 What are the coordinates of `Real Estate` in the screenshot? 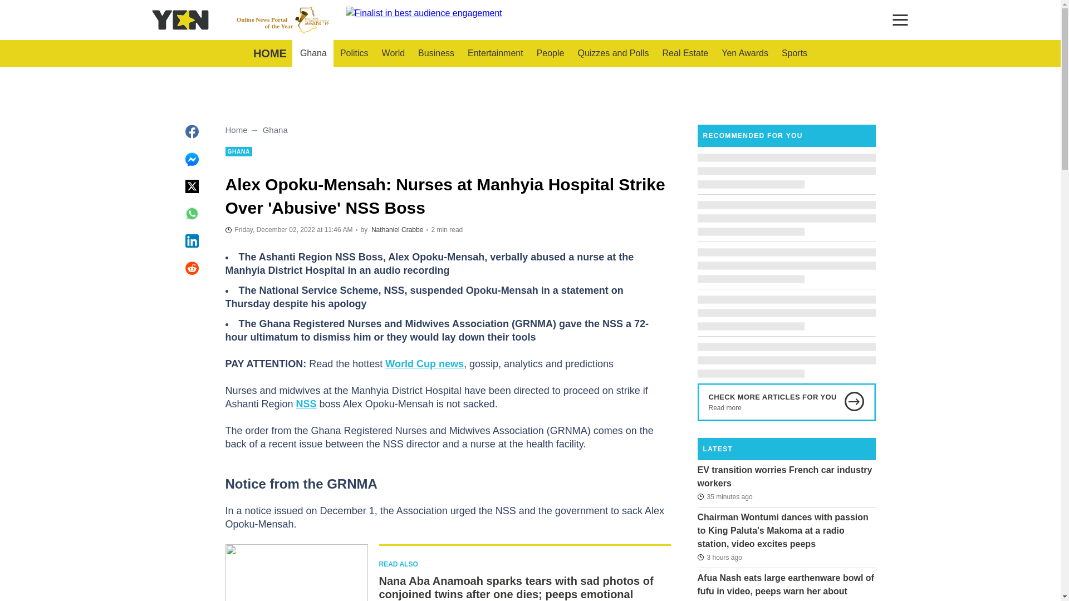 It's located at (685, 53).